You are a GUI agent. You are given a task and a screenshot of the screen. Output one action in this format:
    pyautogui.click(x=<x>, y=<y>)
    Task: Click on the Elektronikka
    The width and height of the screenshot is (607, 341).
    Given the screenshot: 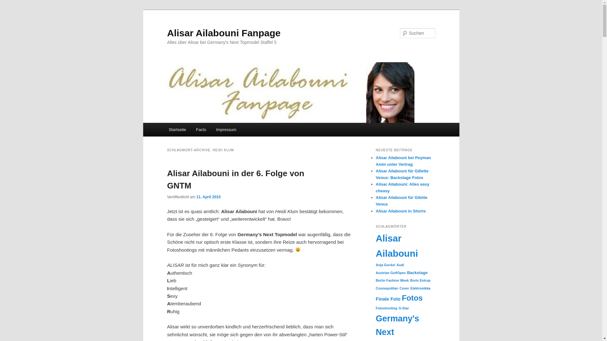 What is the action you would take?
    pyautogui.click(x=420, y=288)
    